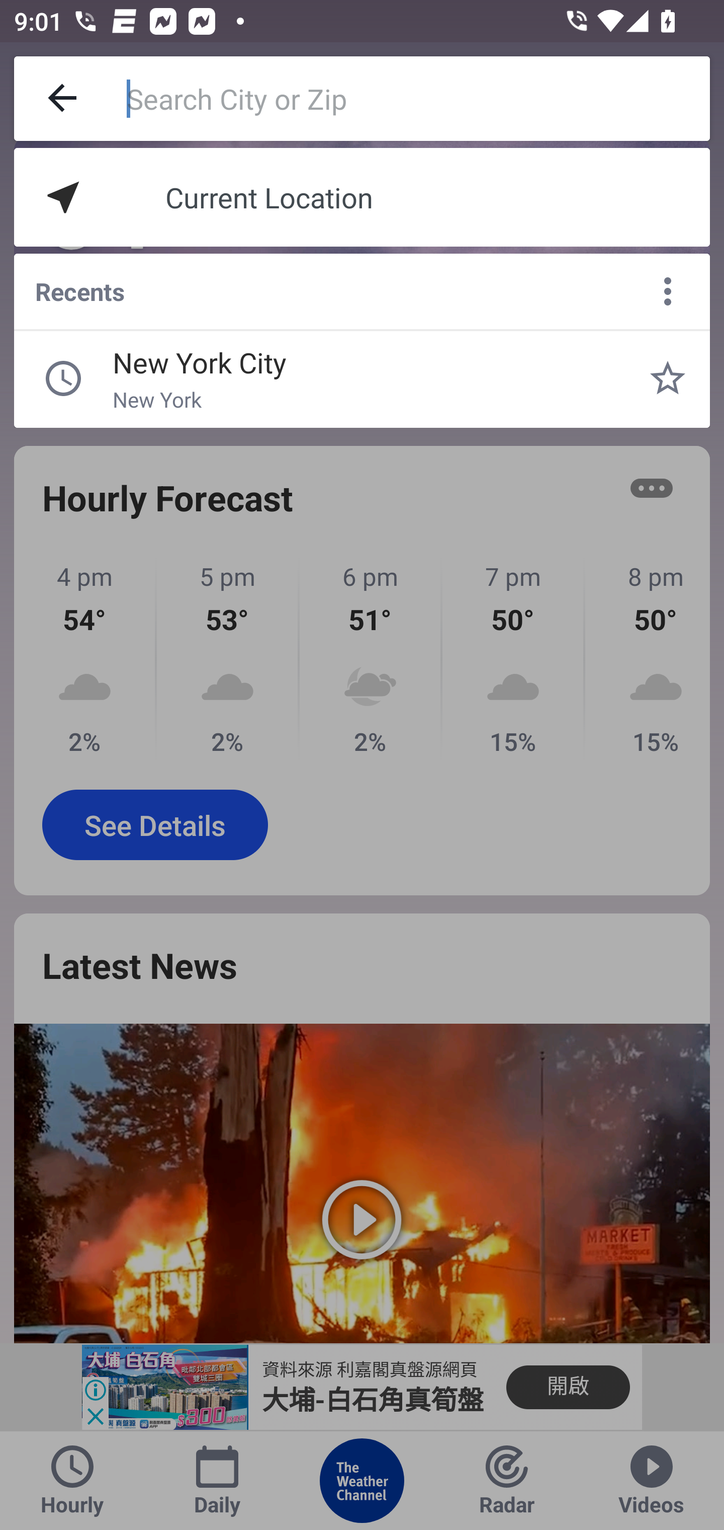  I want to click on Search City or Zip, so click(418, 99).